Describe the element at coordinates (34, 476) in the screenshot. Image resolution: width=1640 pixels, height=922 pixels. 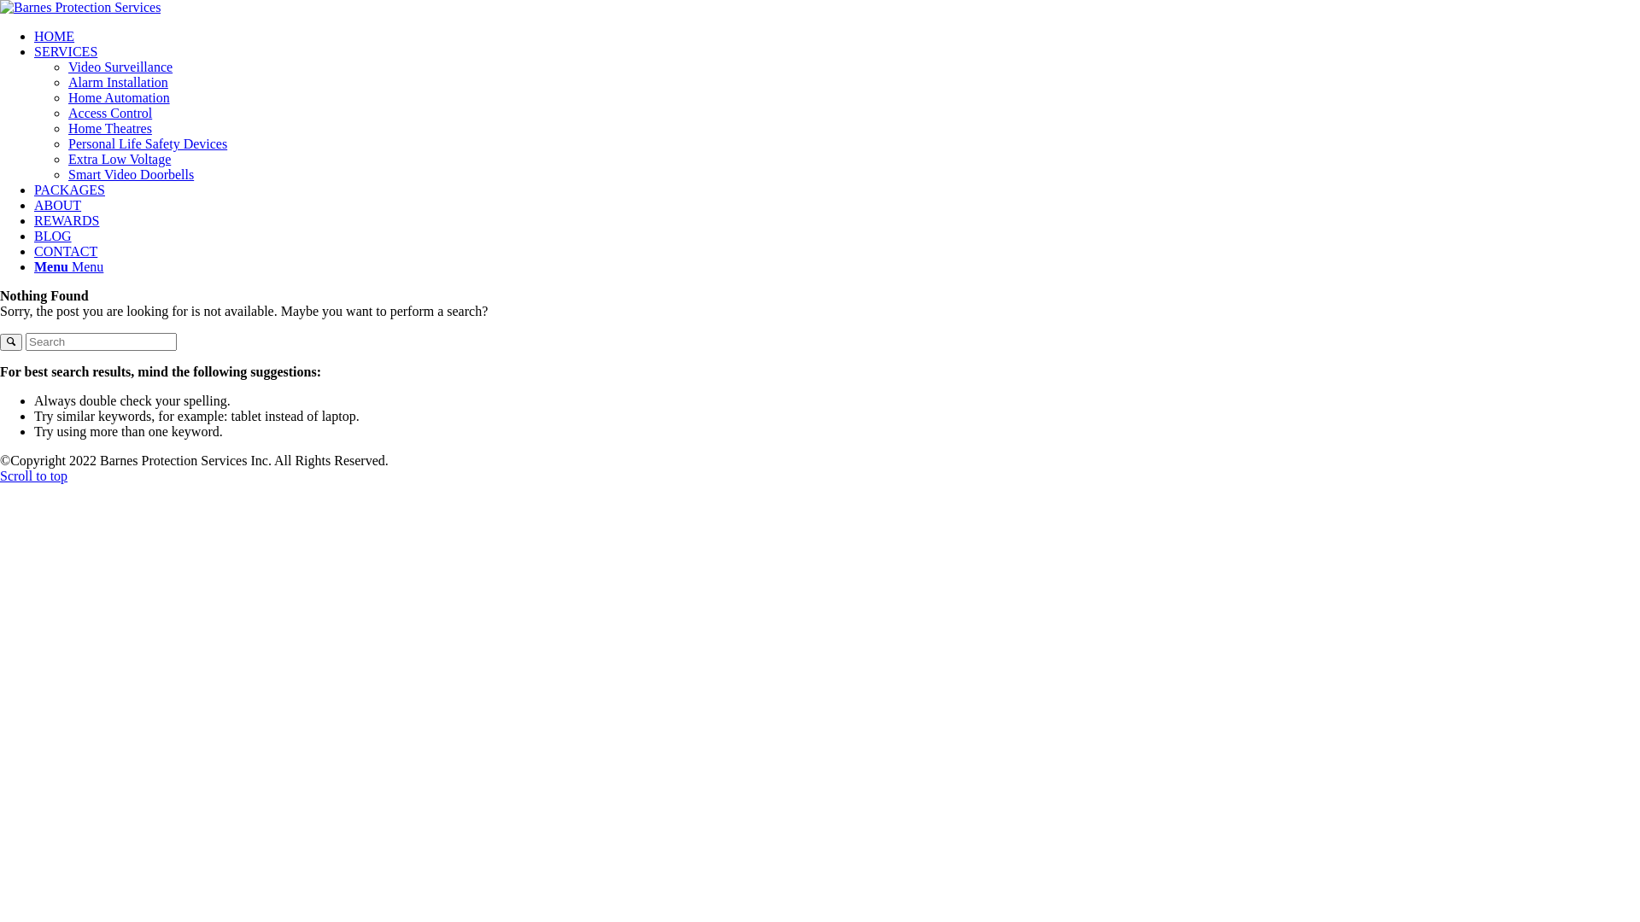
I see `Scroll to top` at that location.